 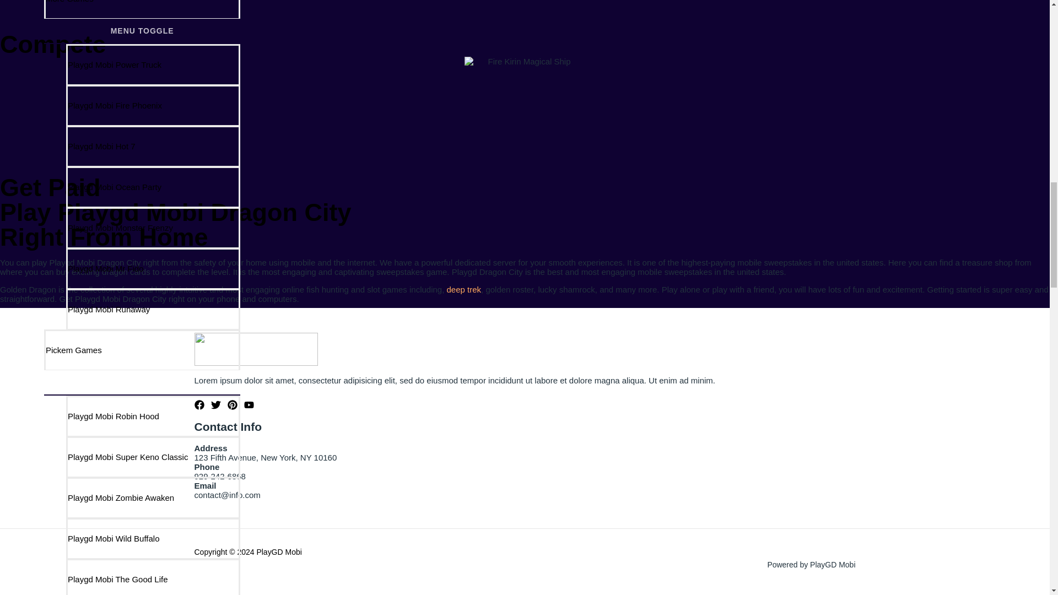 I want to click on Playgd Mobi Mr Fido, so click(x=153, y=268).